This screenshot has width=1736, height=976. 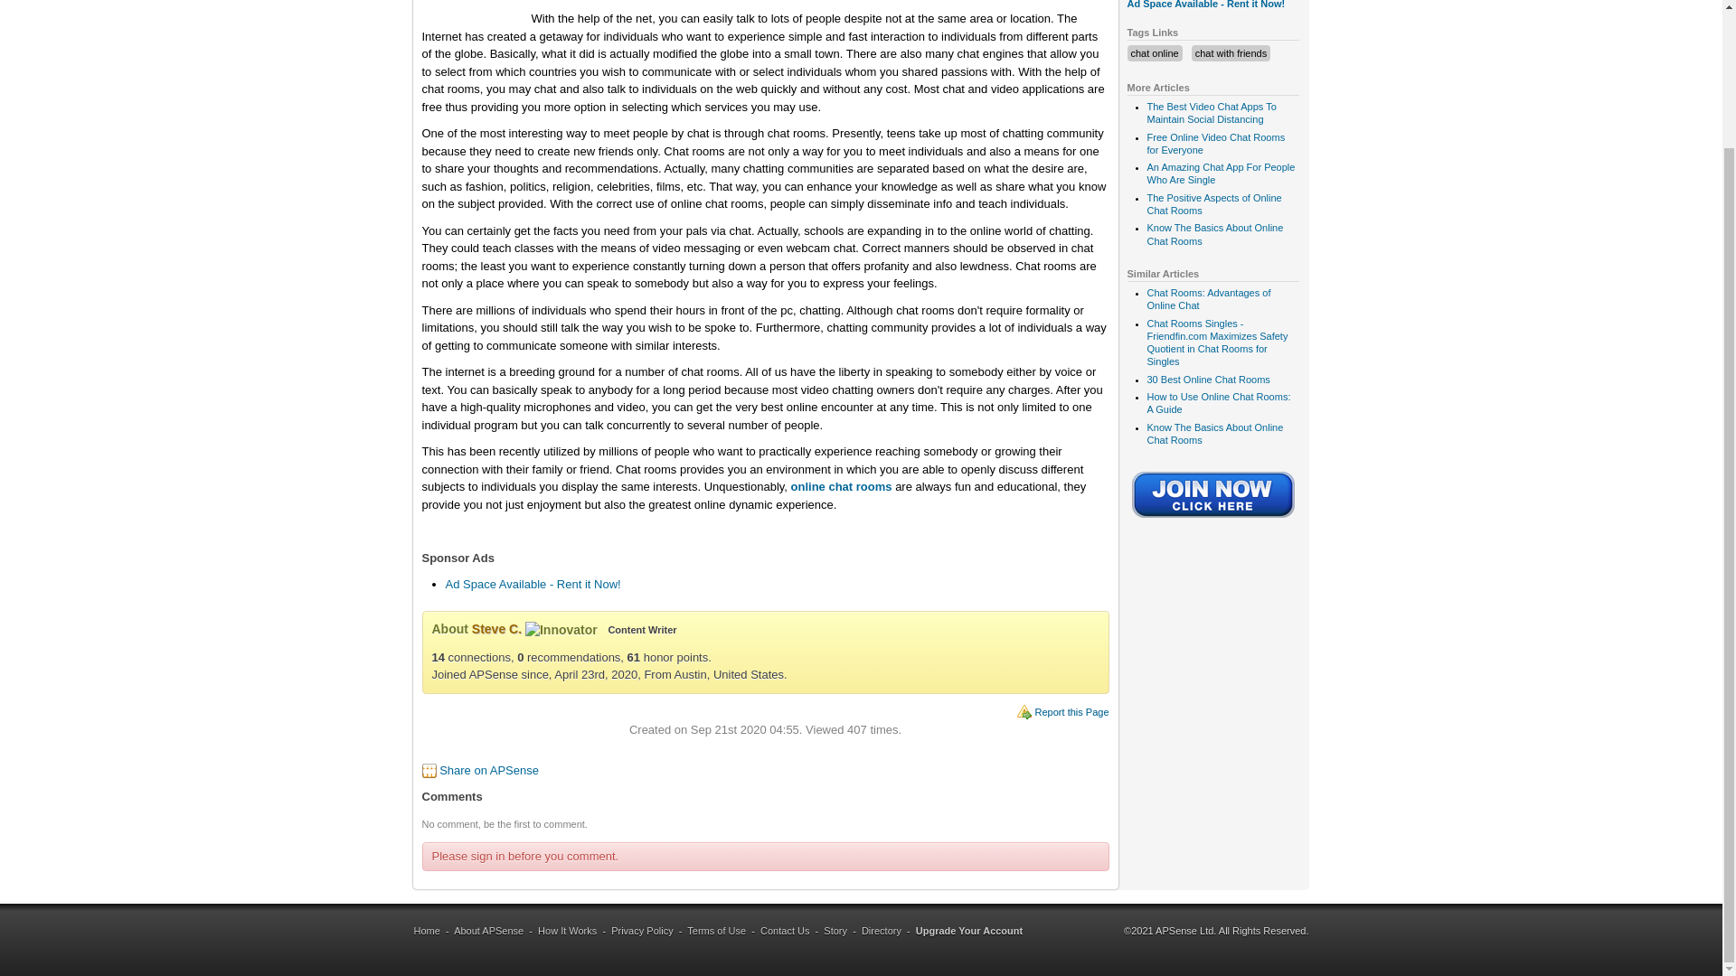 What do you see at coordinates (1154, 52) in the screenshot?
I see `chat online` at bounding box center [1154, 52].